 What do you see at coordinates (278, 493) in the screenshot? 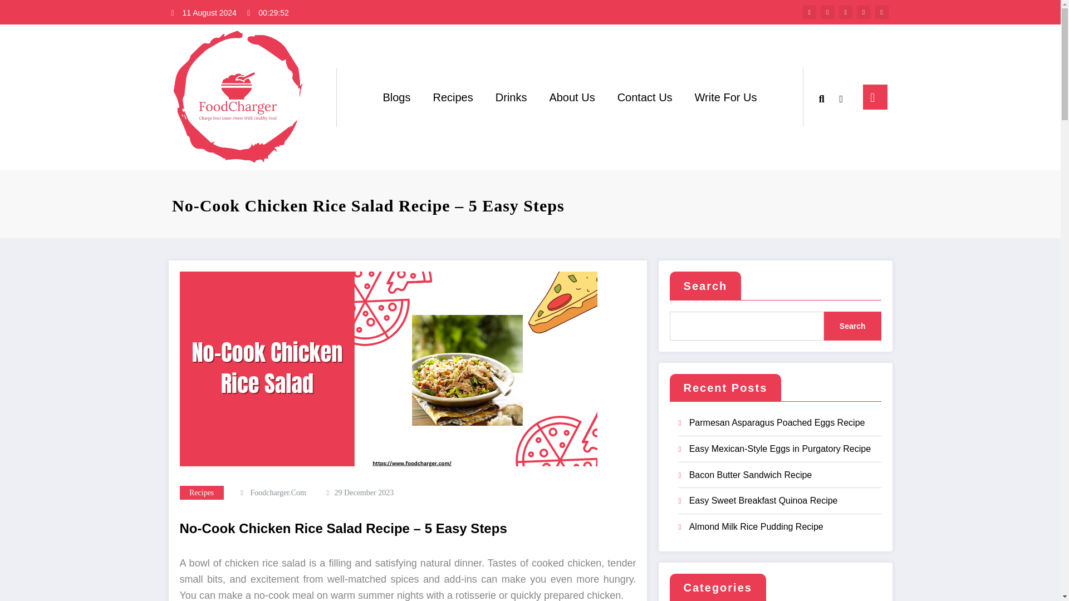
I see `Posts by foodcharger.com` at bounding box center [278, 493].